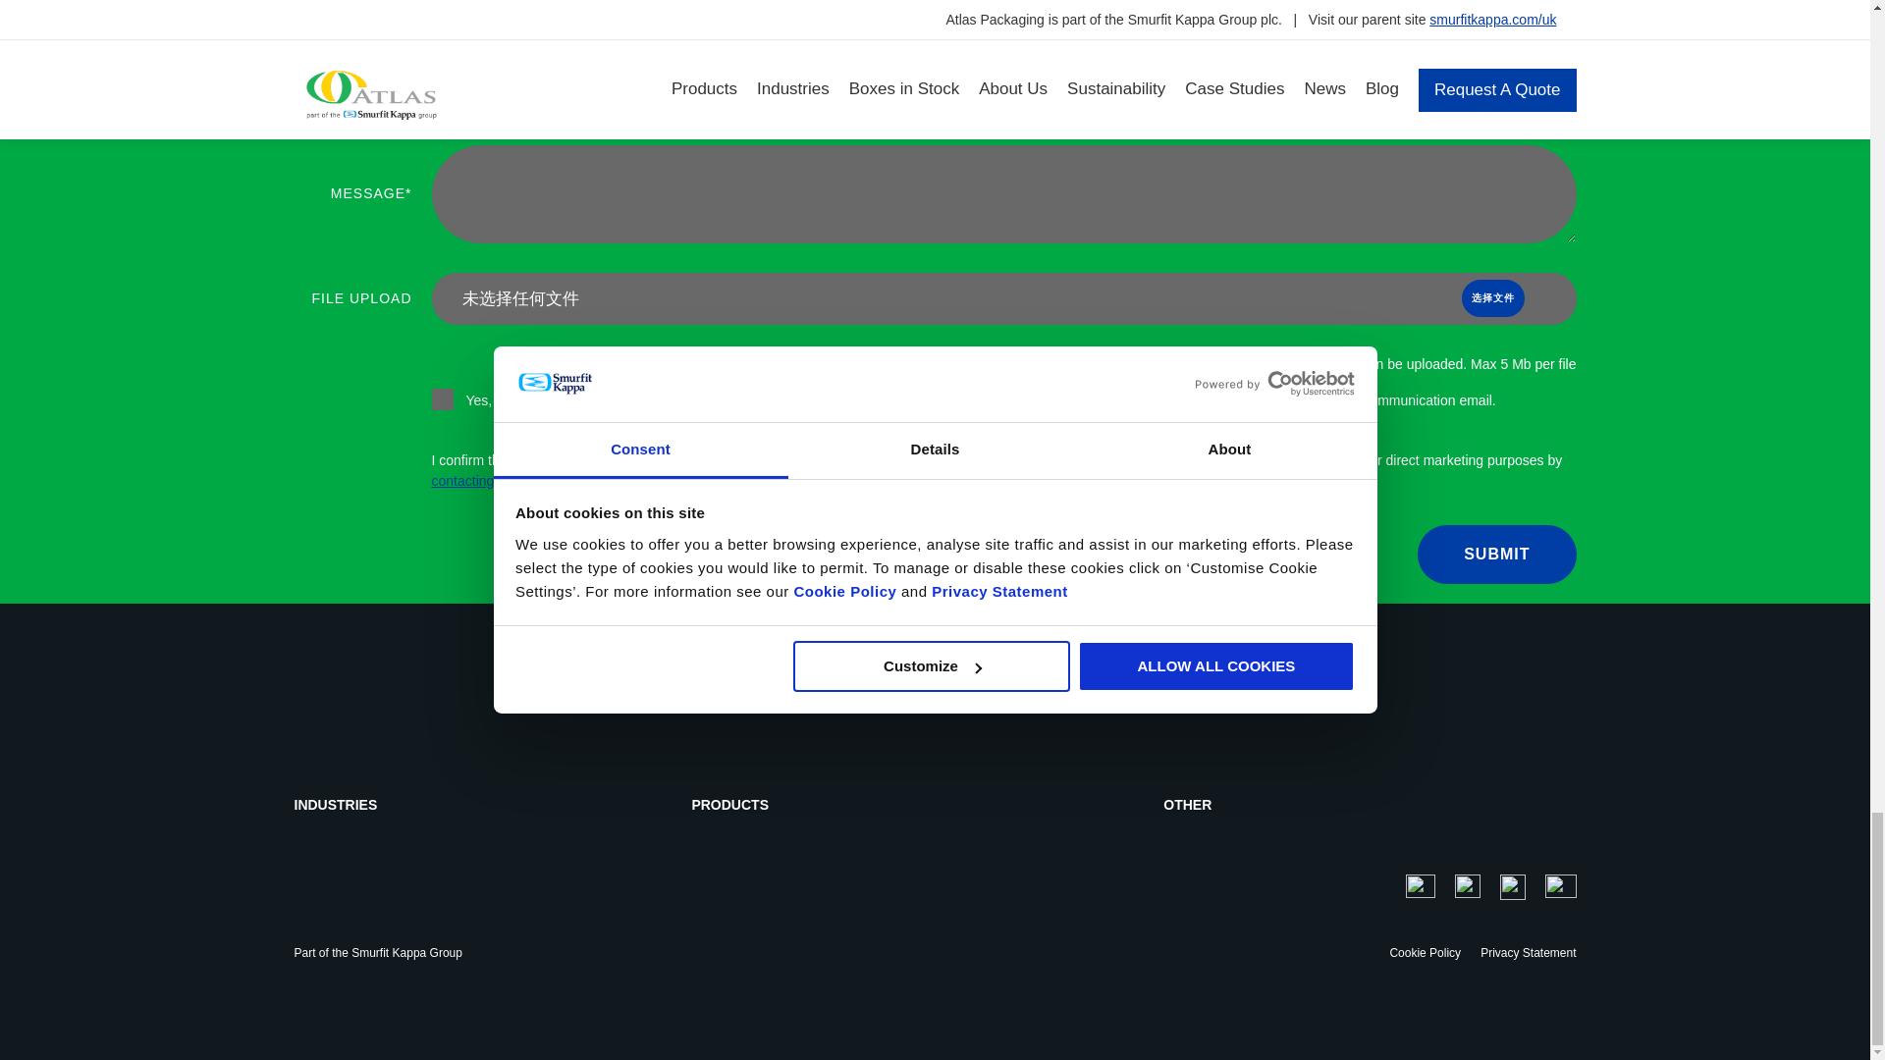  What do you see at coordinates (1512, 887) in the screenshot?
I see `Facebook` at bounding box center [1512, 887].